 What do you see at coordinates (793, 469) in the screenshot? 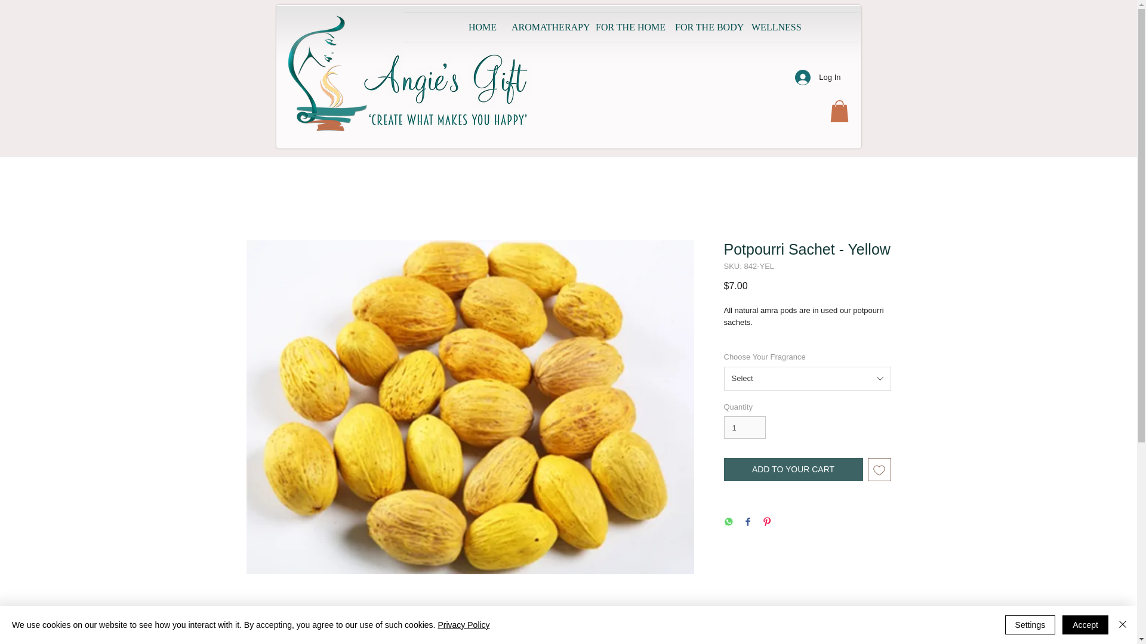
I see `ADD TO YOUR CART` at bounding box center [793, 469].